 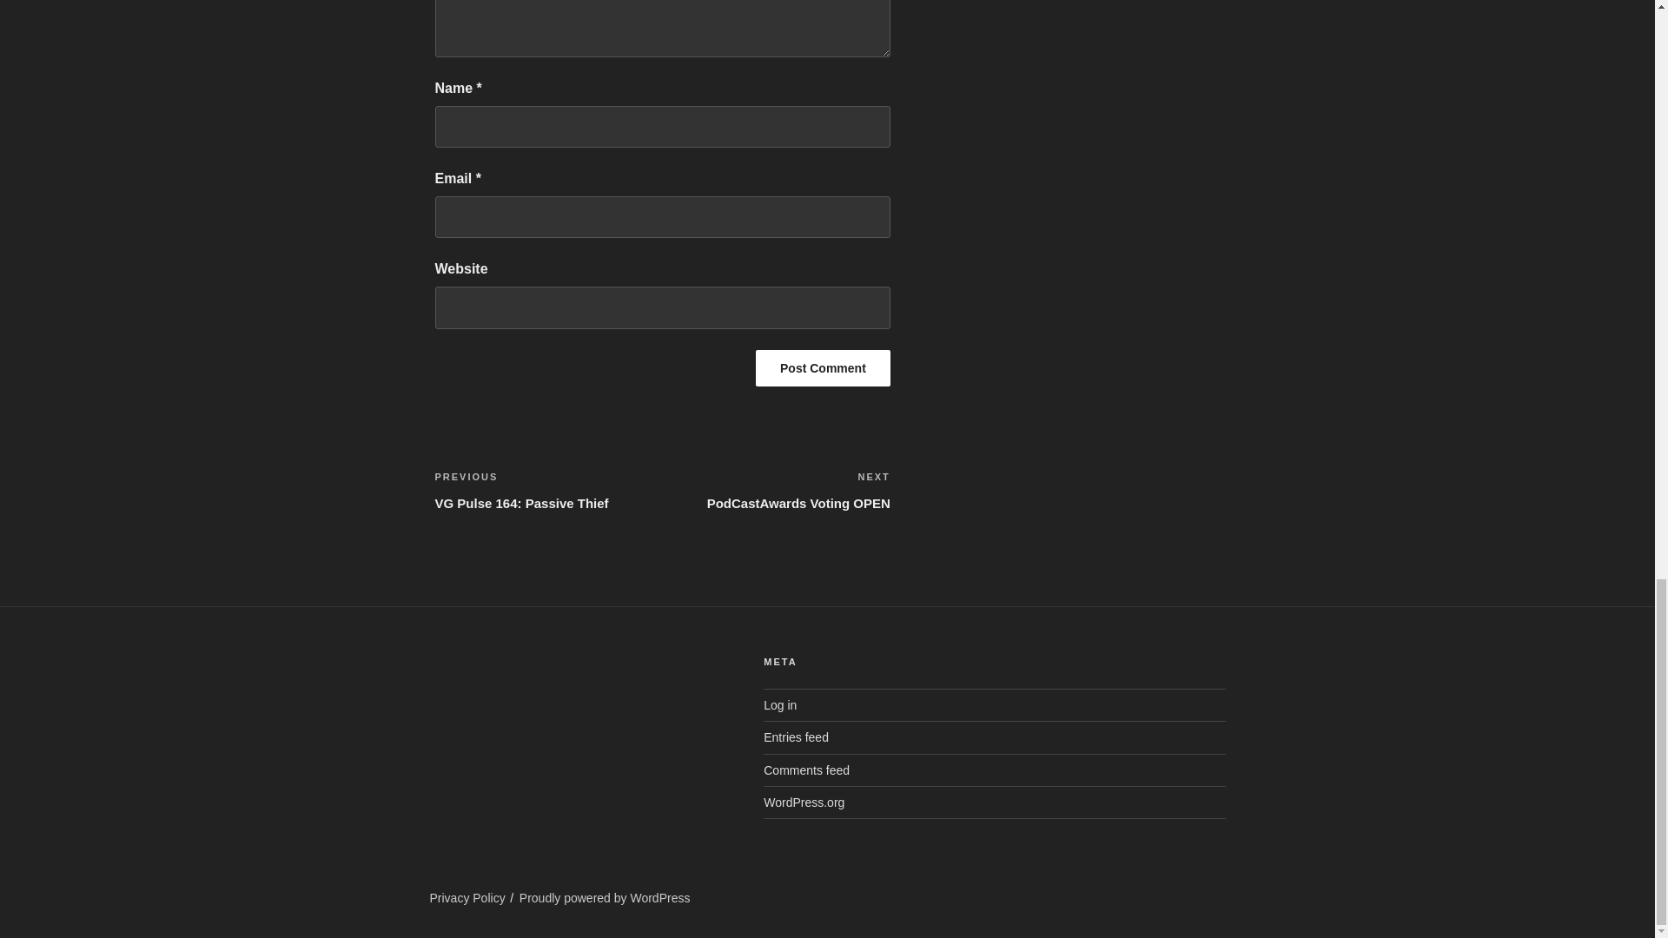 What do you see at coordinates (823, 367) in the screenshot?
I see `Log in` at bounding box center [823, 367].